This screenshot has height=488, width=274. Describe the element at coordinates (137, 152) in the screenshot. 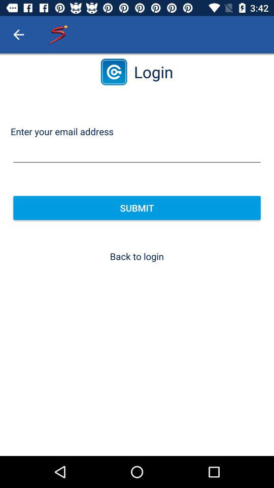

I see `press item above the submit item` at that location.